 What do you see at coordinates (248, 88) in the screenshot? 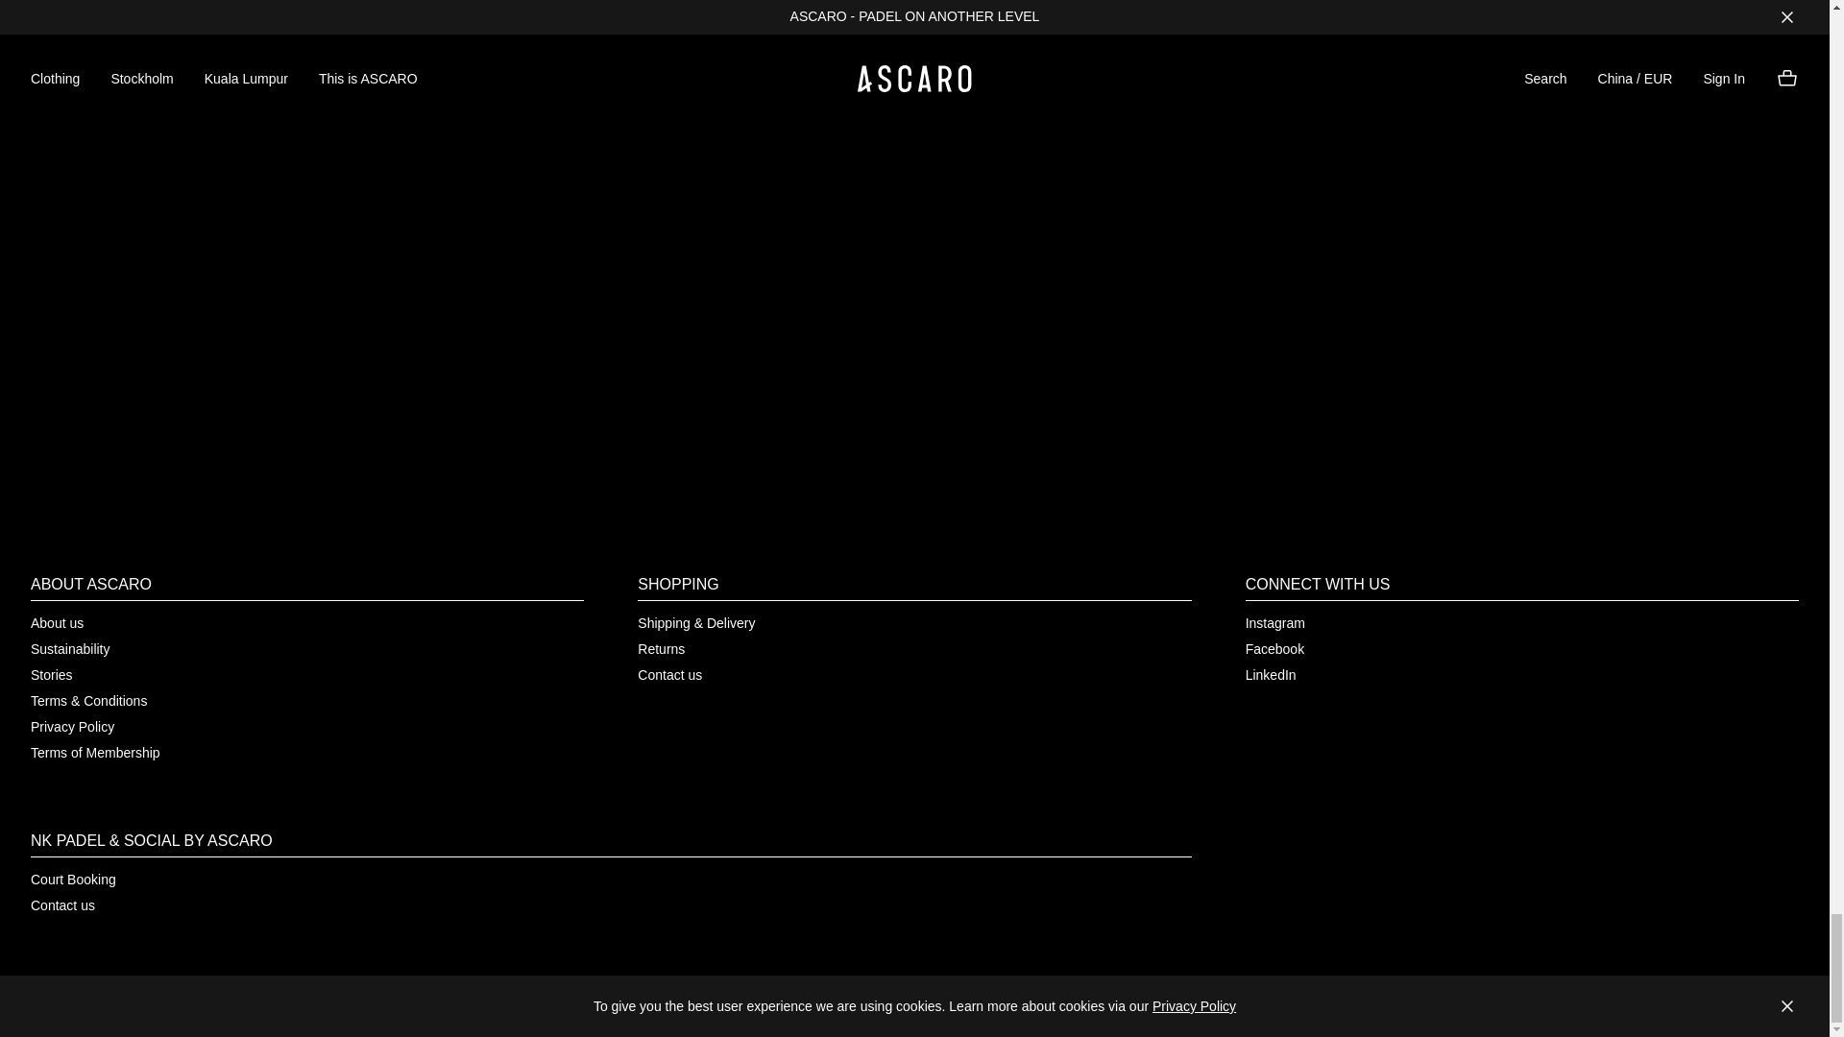
I see `Privacy Policy` at bounding box center [248, 88].